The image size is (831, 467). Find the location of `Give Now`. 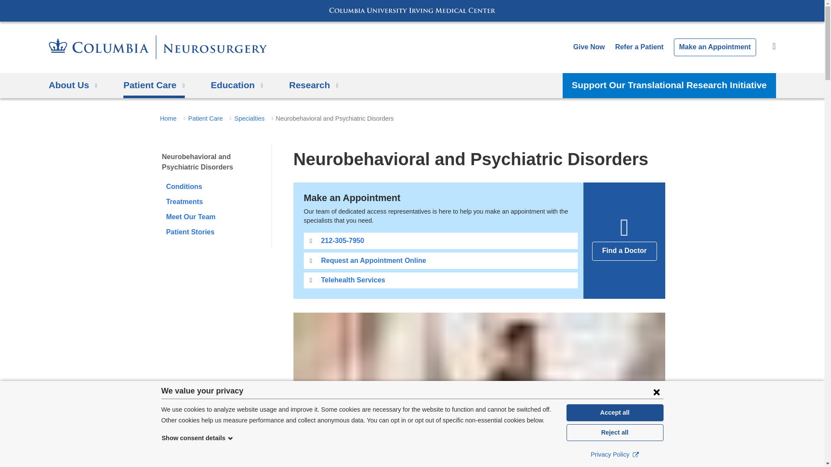

Give Now is located at coordinates (589, 47).